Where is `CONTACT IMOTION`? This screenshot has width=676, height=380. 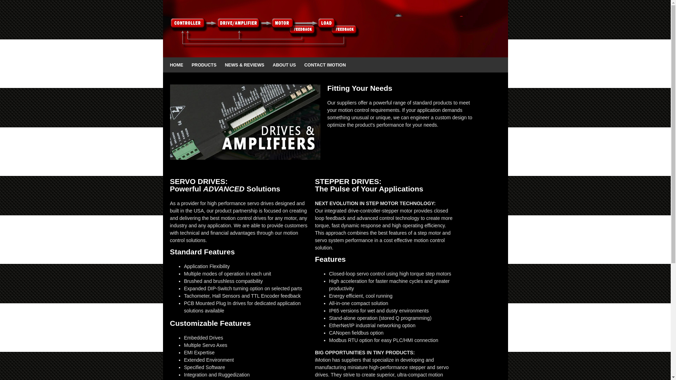
CONTACT IMOTION is located at coordinates (325, 65).